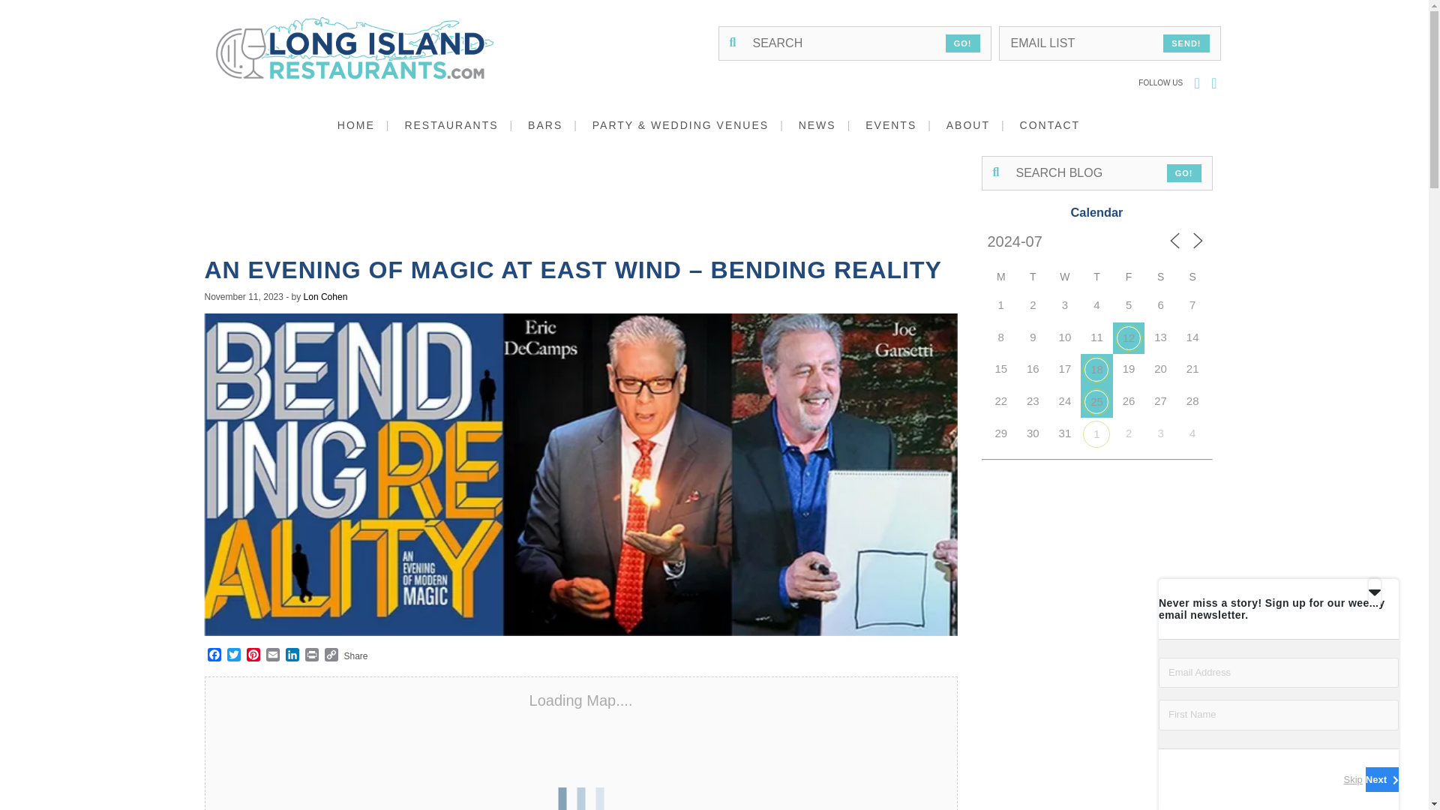 The height and width of the screenshot is (810, 1440). What do you see at coordinates (904, 124) in the screenshot?
I see `EVENTS` at bounding box center [904, 124].